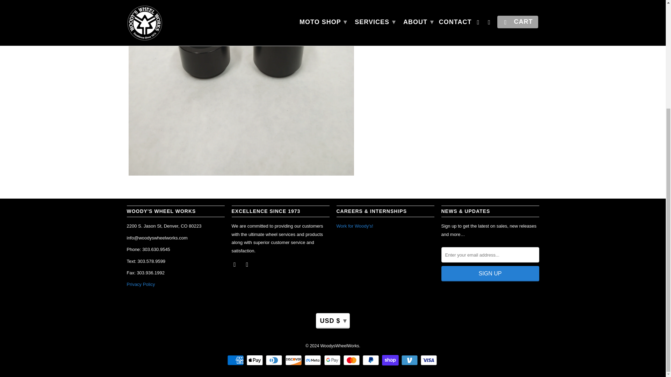  What do you see at coordinates (384, 40) in the screenshot?
I see `Share this on Twitter` at bounding box center [384, 40].